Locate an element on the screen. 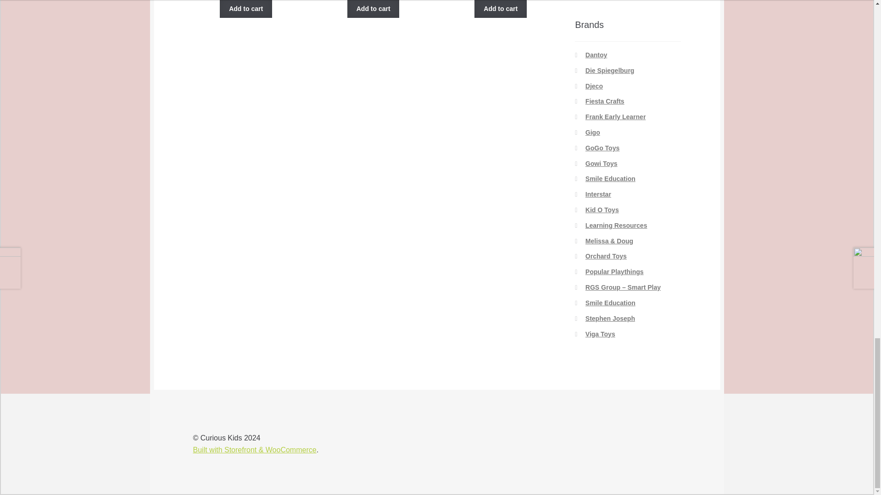 The height and width of the screenshot is (495, 881). WooCommerce - The Best eCommerce Platform for WordPress is located at coordinates (254, 450).